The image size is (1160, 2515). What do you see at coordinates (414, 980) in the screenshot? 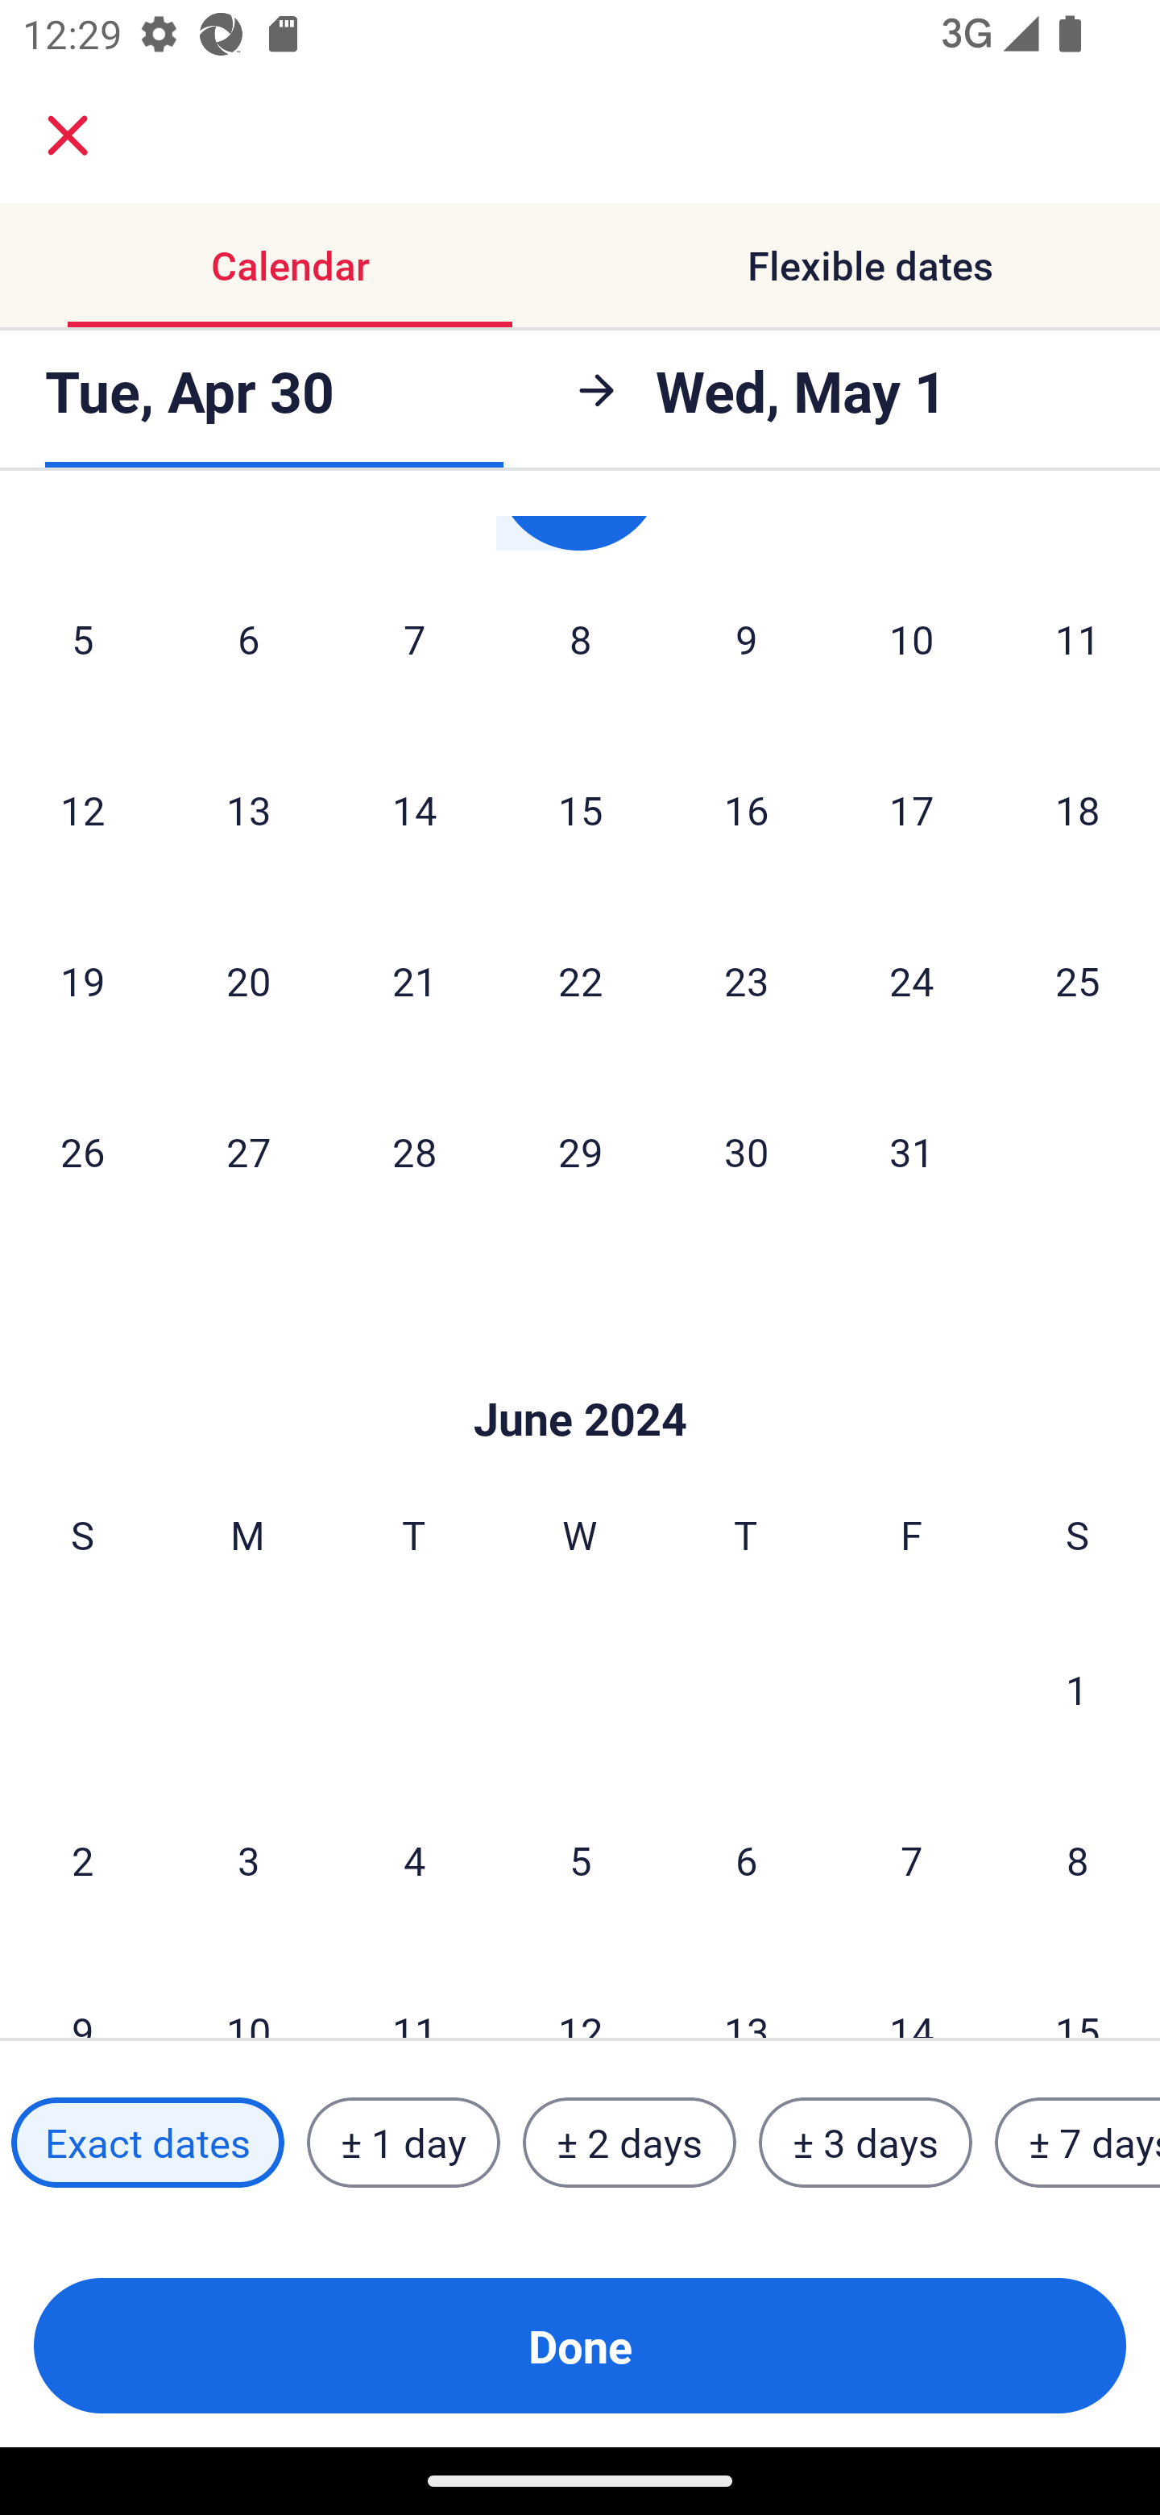
I see `21 Tuesday, May 21, 2024` at bounding box center [414, 980].